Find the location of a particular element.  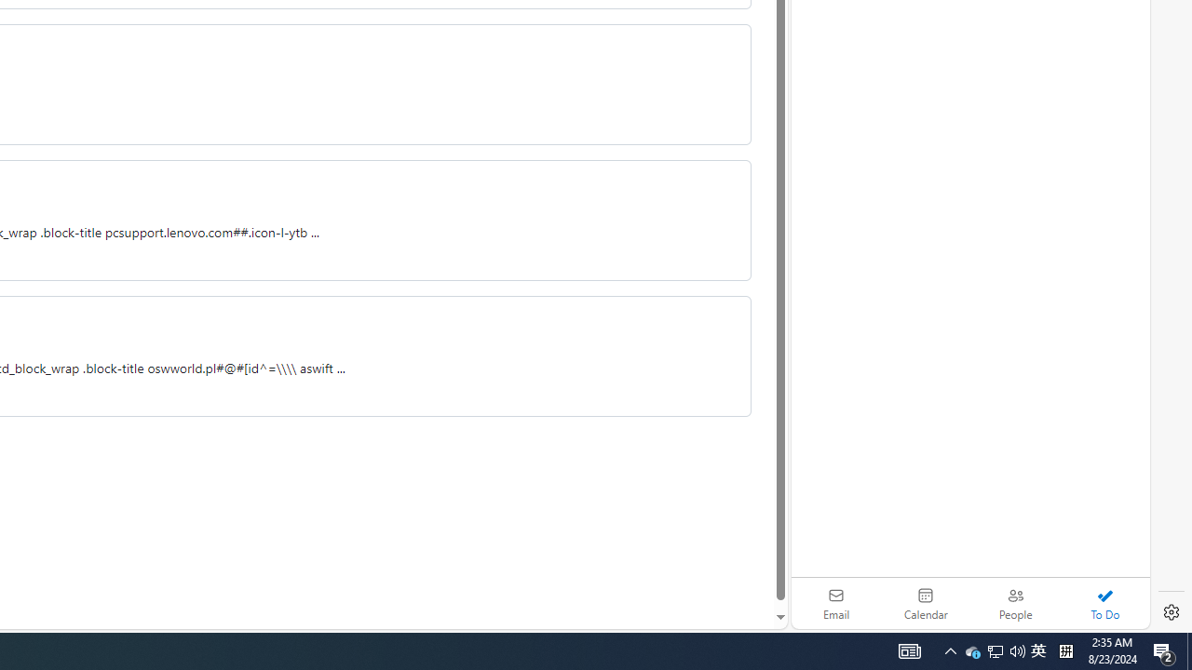

To Do is located at coordinates (1104, 603).